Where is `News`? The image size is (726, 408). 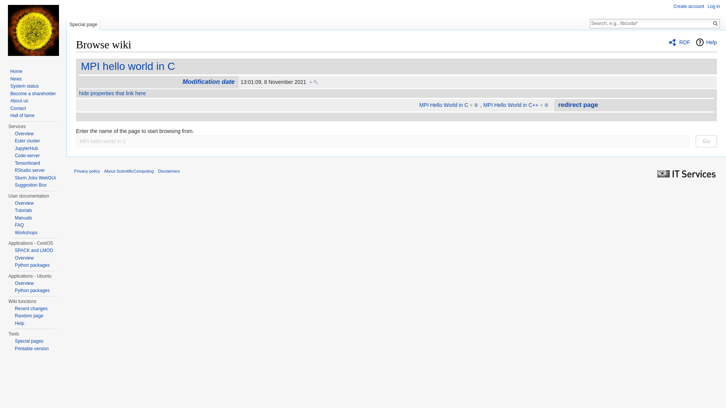 News is located at coordinates (16, 79).